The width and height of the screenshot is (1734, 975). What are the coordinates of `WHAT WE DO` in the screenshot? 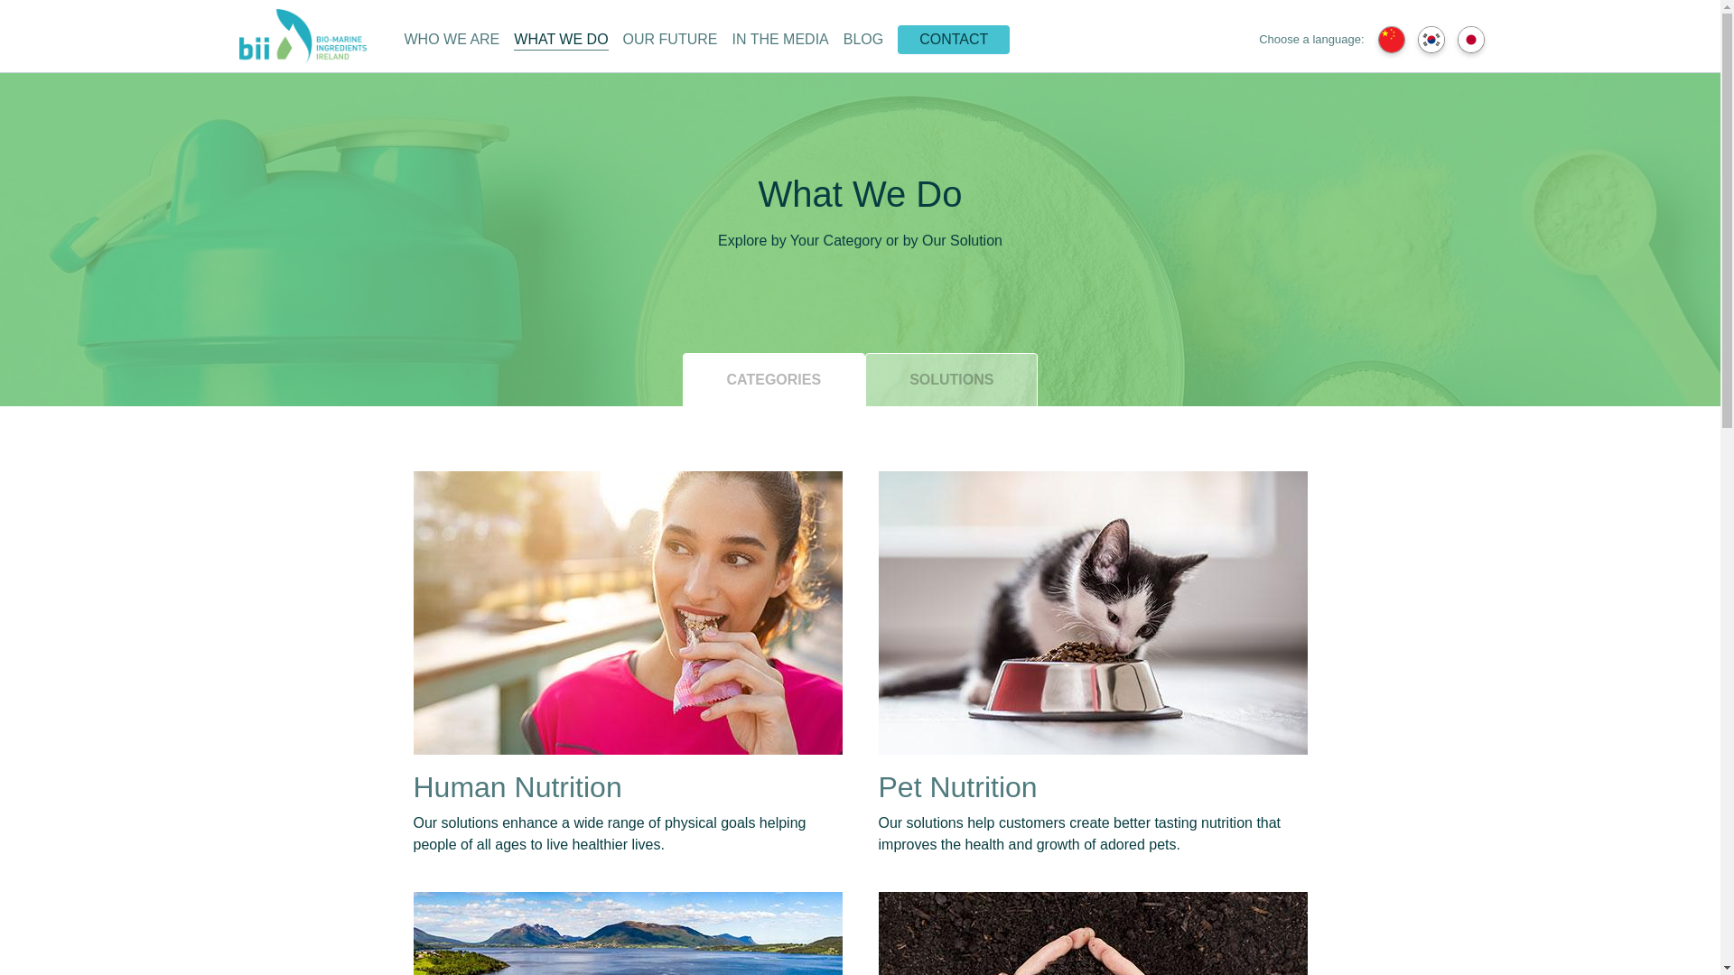 It's located at (560, 40).